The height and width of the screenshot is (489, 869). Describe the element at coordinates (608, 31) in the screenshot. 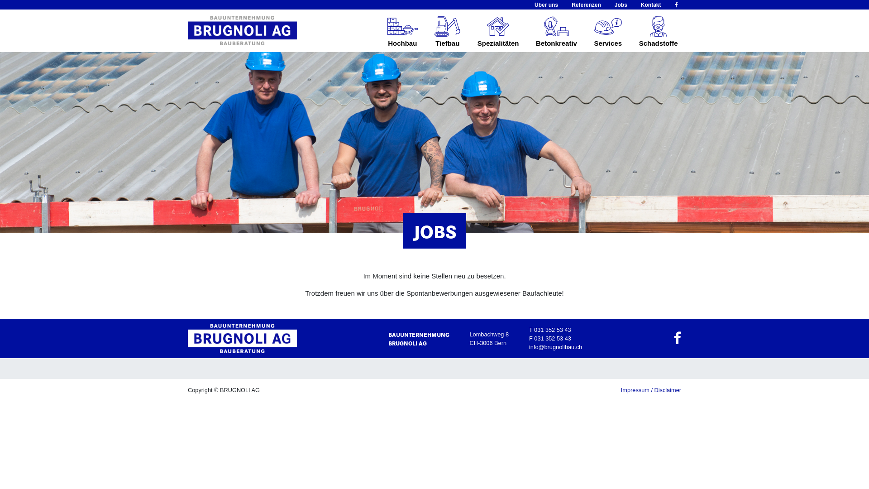

I see `Services` at that location.